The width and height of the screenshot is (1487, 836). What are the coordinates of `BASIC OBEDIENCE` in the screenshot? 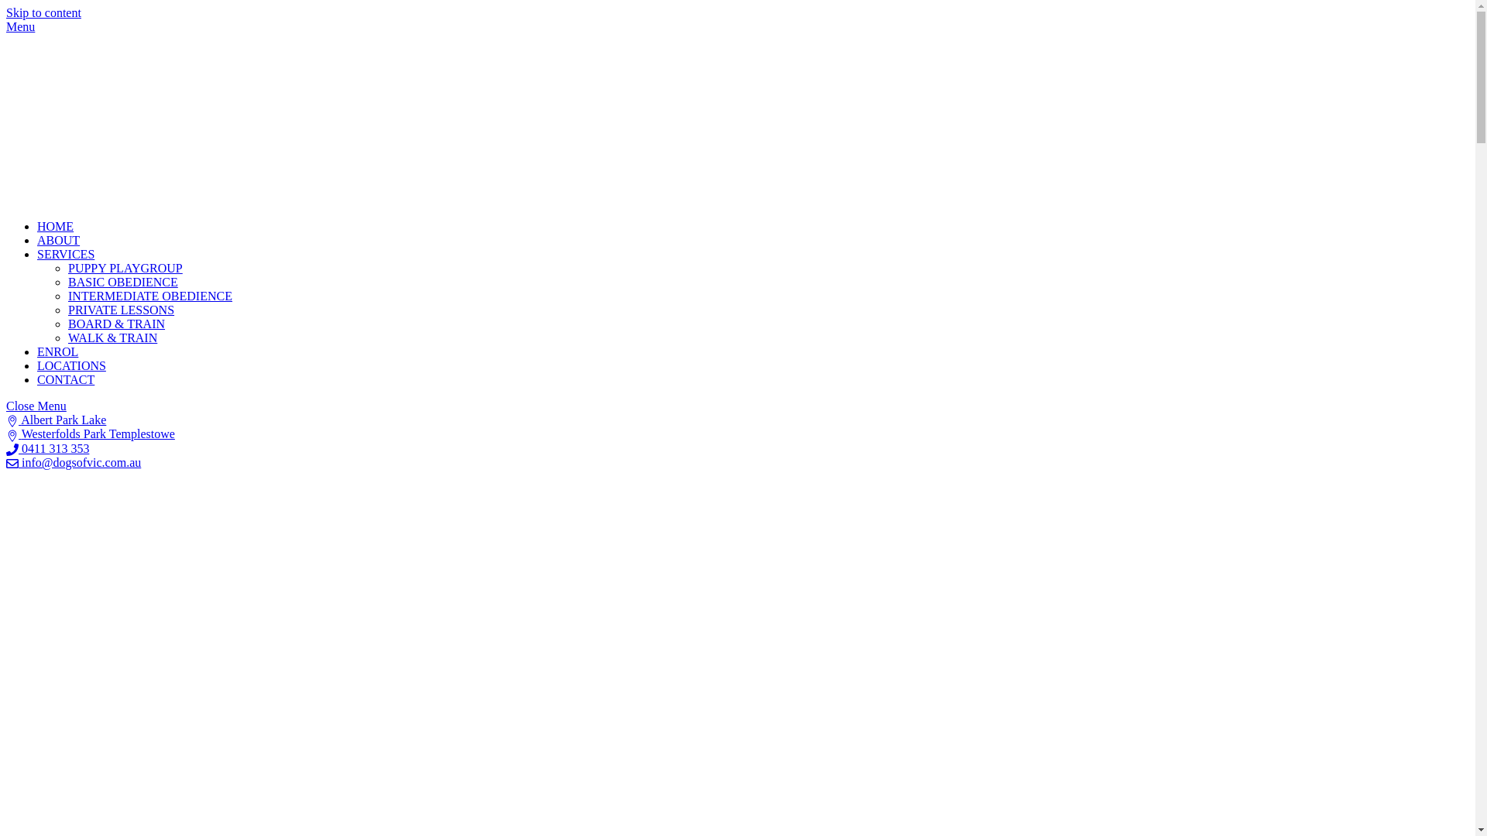 It's located at (123, 282).